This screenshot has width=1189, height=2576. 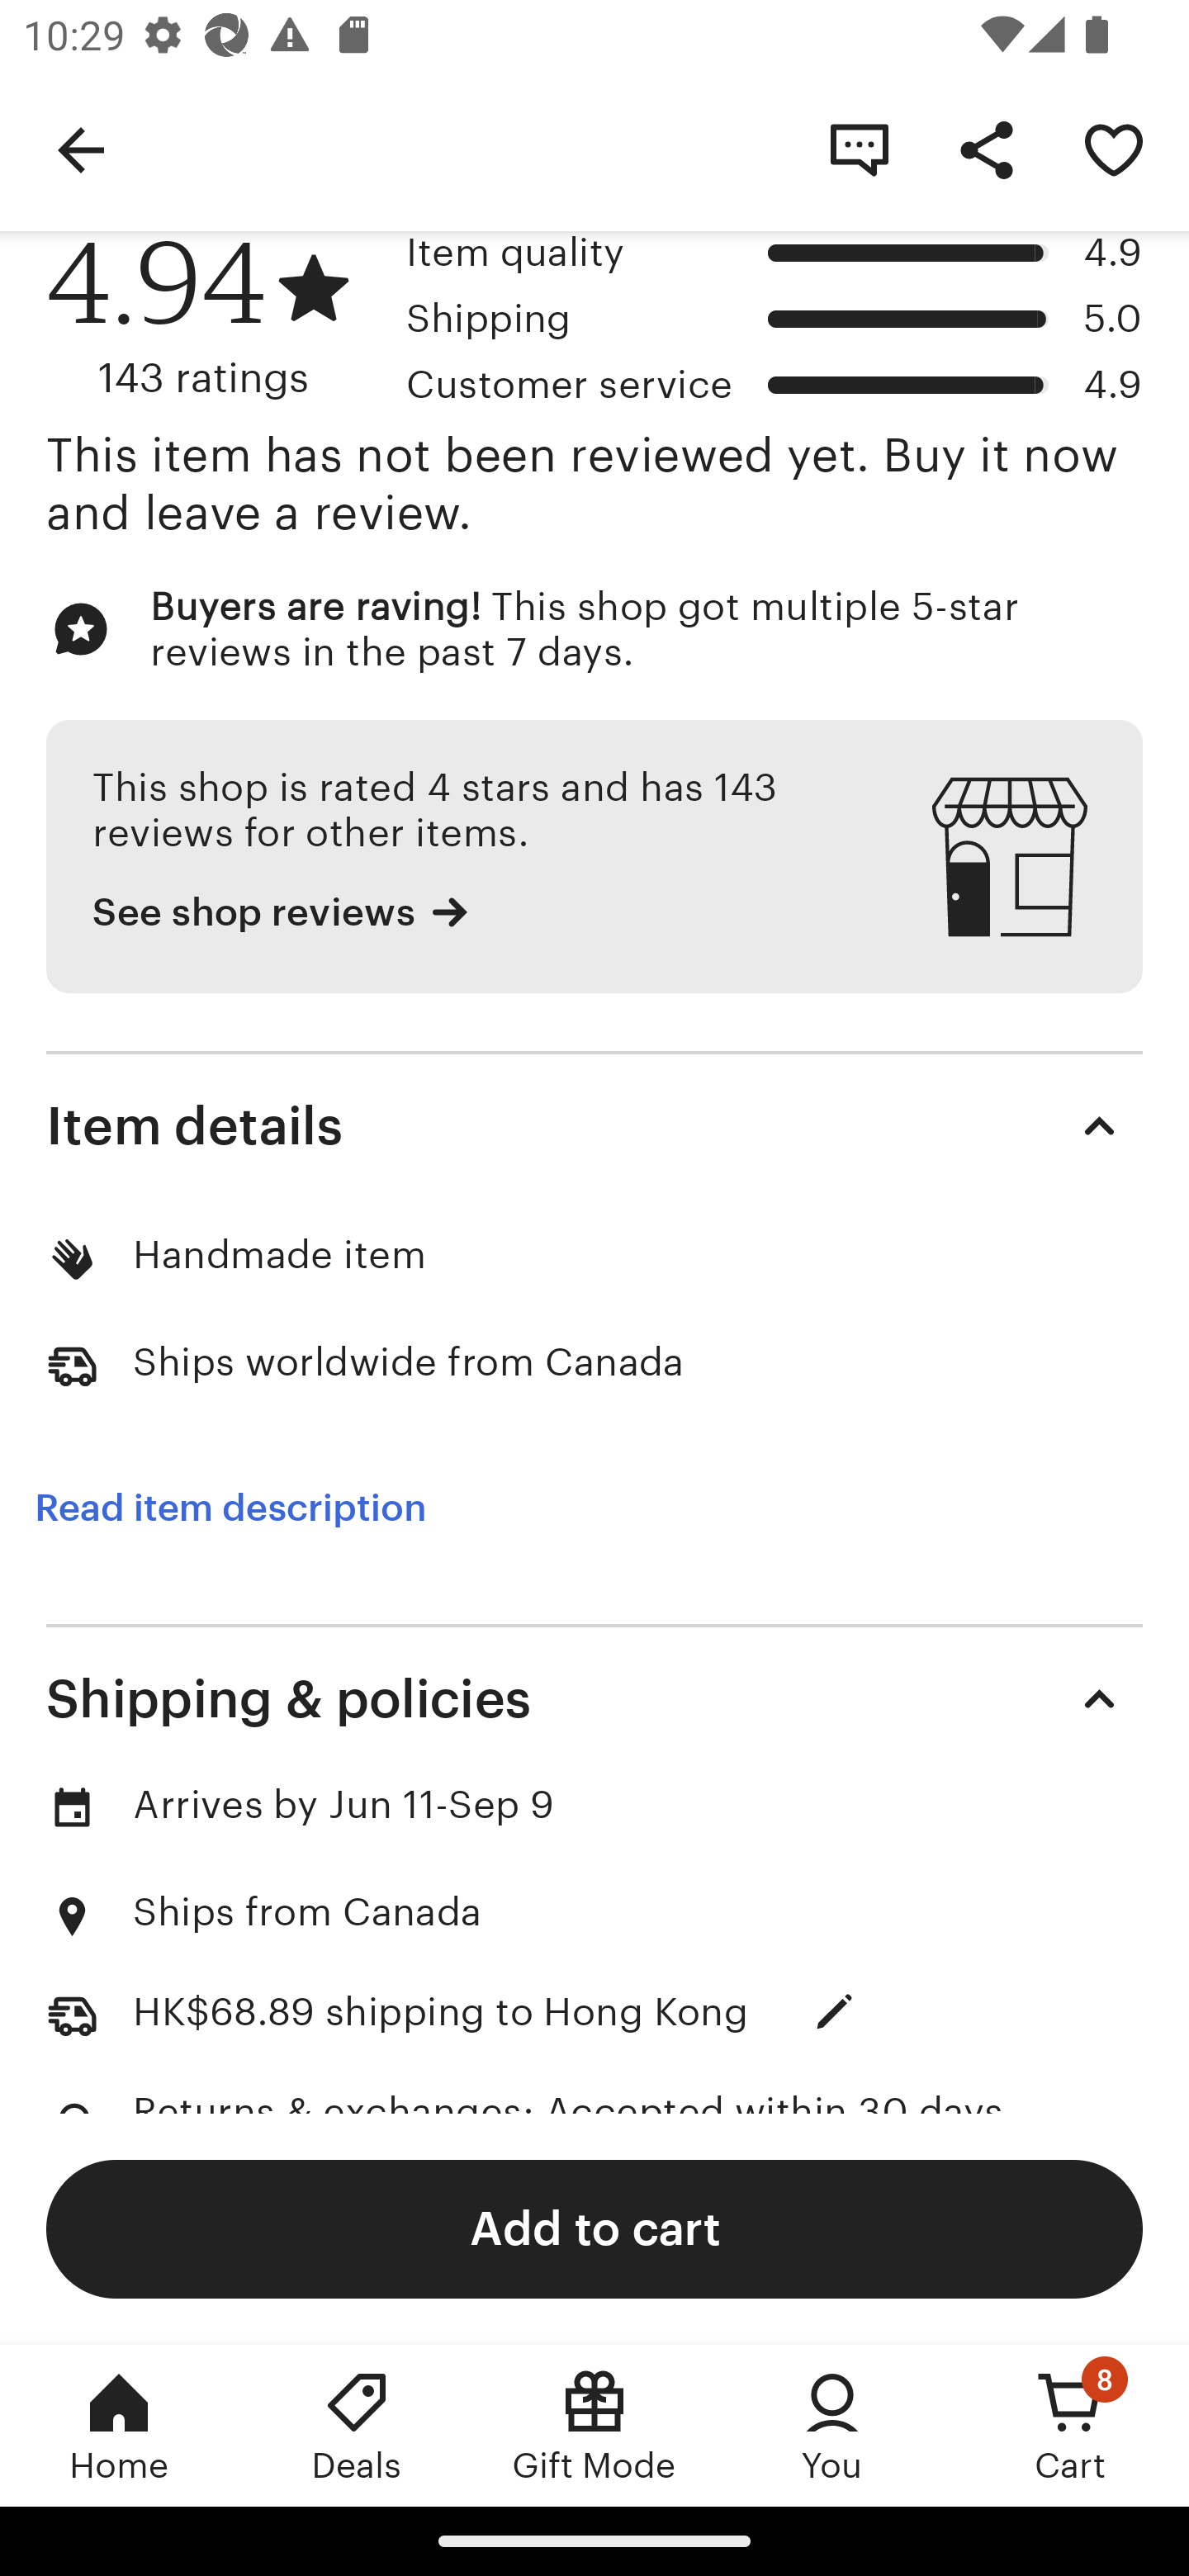 I want to click on Navigate up, so click(x=81, y=149).